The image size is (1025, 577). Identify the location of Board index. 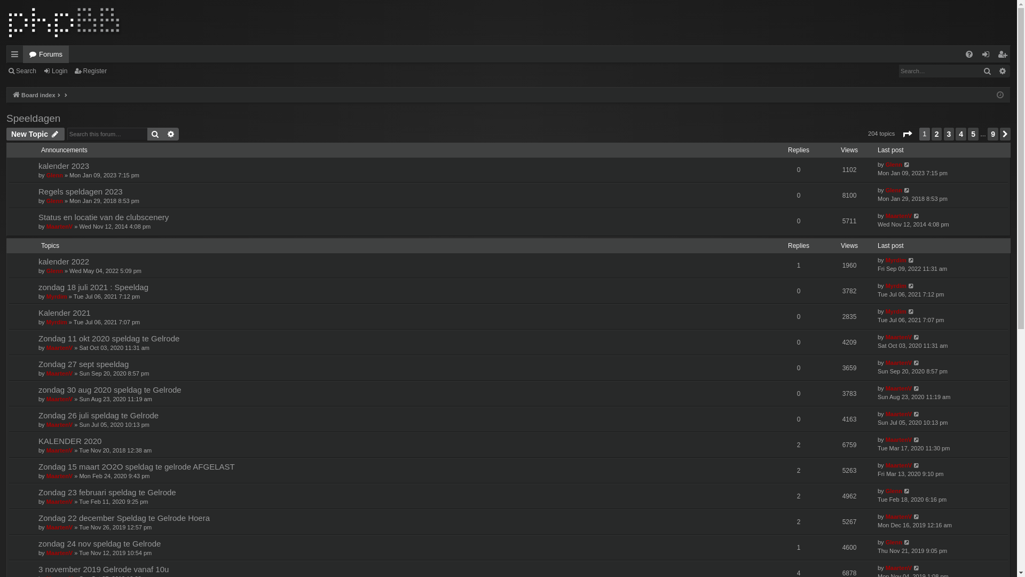
(48, 281).